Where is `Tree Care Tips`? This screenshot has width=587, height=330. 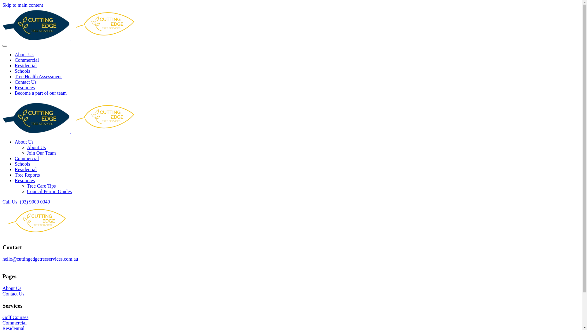 Tree Care Tips is located at coordinates (42, 186).